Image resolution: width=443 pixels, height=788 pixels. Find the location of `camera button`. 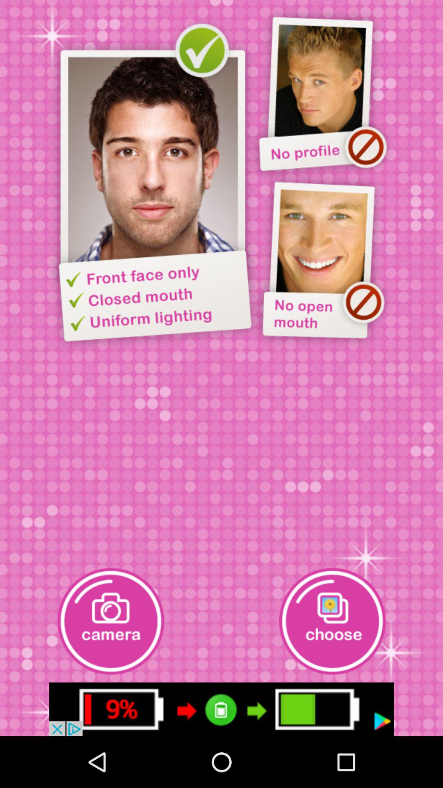

camera button is located at coordinates (111, 621).